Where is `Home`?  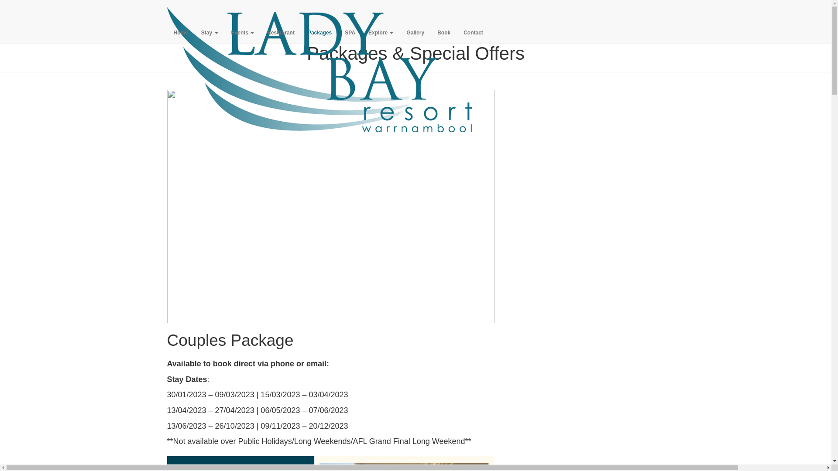
Home is located at coordinates (181, 33).